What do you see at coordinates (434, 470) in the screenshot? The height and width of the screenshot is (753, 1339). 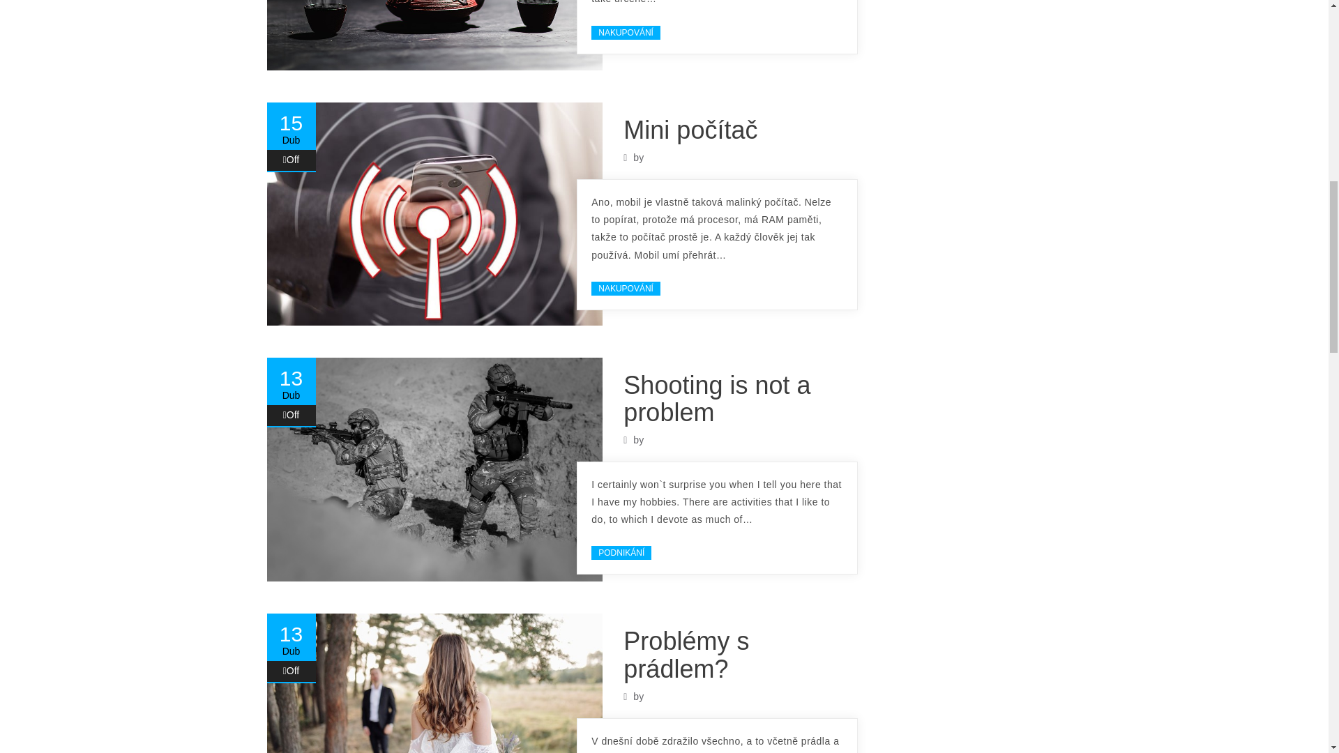 I see `Shooting is not a problem` at bounding box center [434, 470].